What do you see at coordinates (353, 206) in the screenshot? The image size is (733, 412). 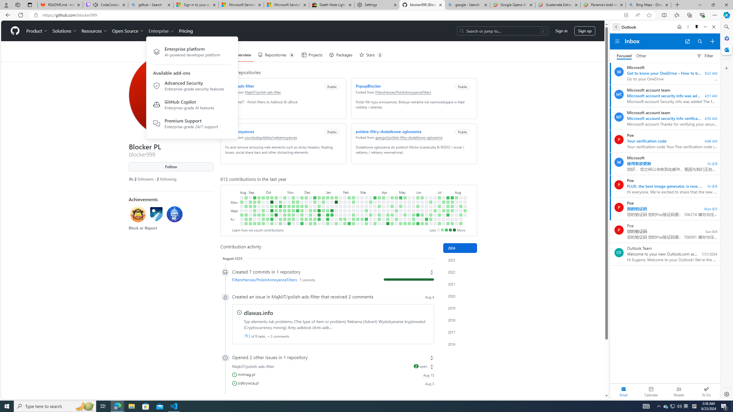 I see `No contributions on February 20th.` at bounding box center [353, 206].